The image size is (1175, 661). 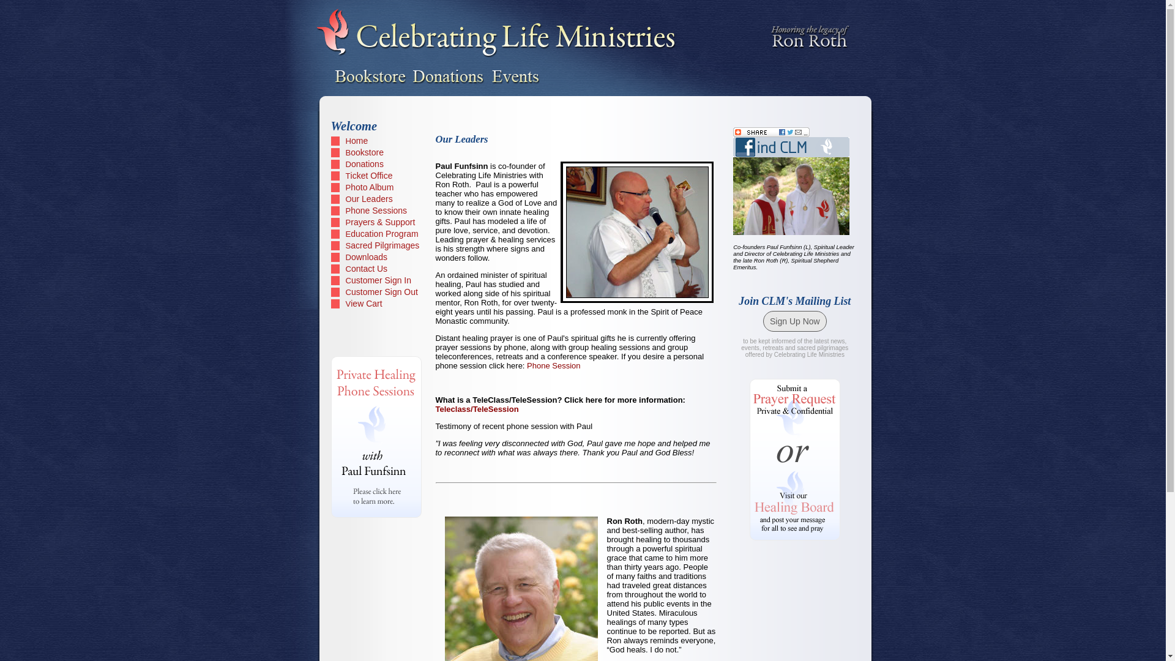 What do you see at coordinates (377, 280) in the screenshot?
I see `Customer Sign In` at bounding box center [377, 280].